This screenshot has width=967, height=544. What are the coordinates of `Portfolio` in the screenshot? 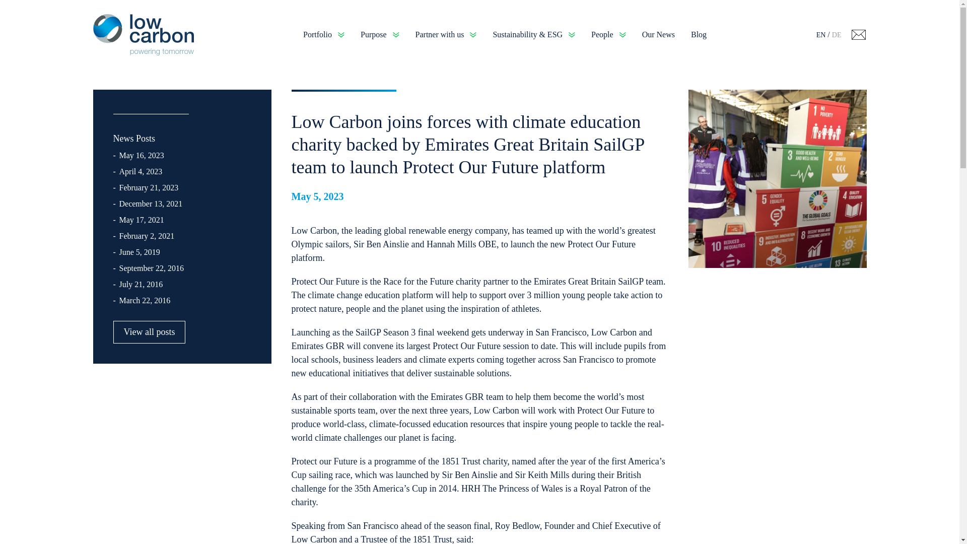 It's located at (323, 35).